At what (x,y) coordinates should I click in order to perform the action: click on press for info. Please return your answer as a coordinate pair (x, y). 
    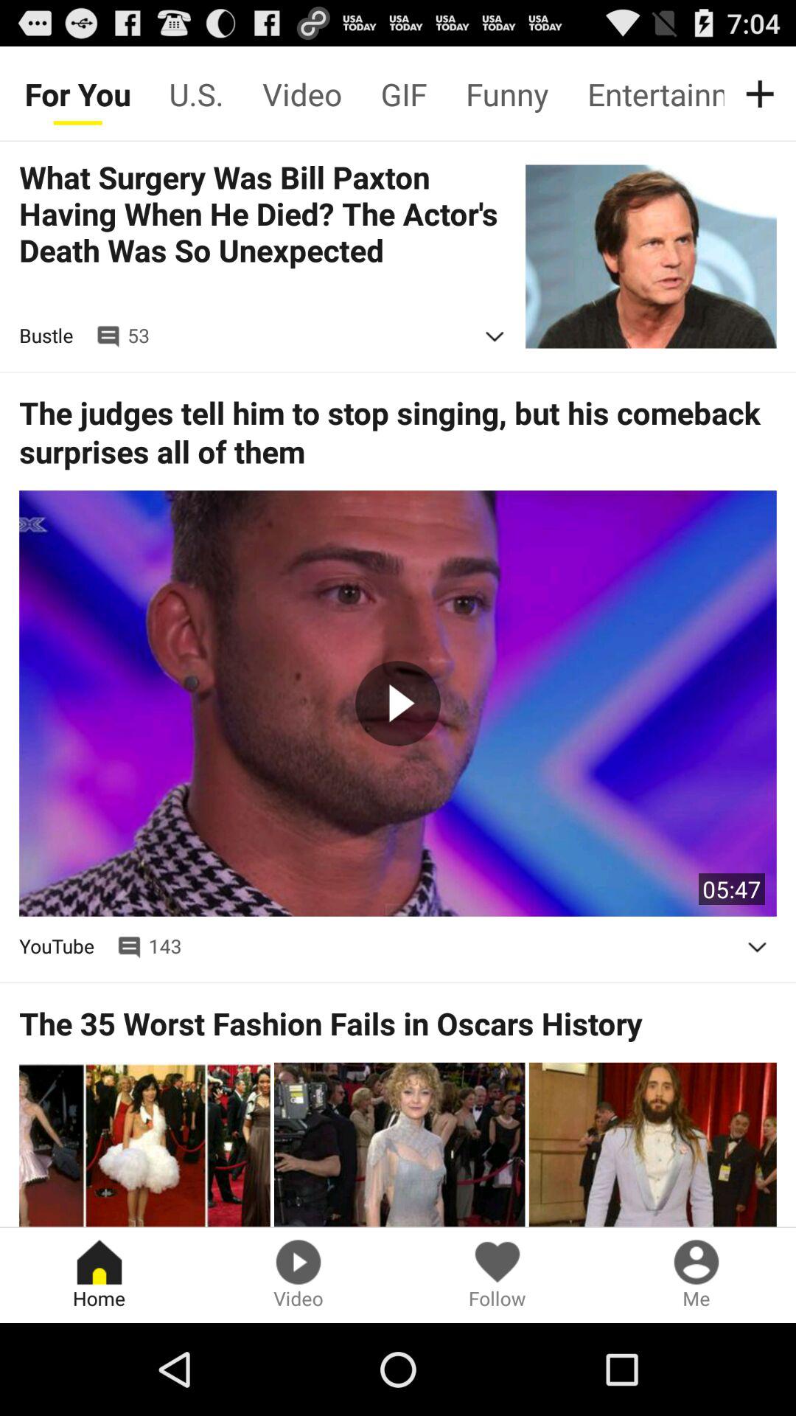
    Looking at the image, I should click on (495, 336).